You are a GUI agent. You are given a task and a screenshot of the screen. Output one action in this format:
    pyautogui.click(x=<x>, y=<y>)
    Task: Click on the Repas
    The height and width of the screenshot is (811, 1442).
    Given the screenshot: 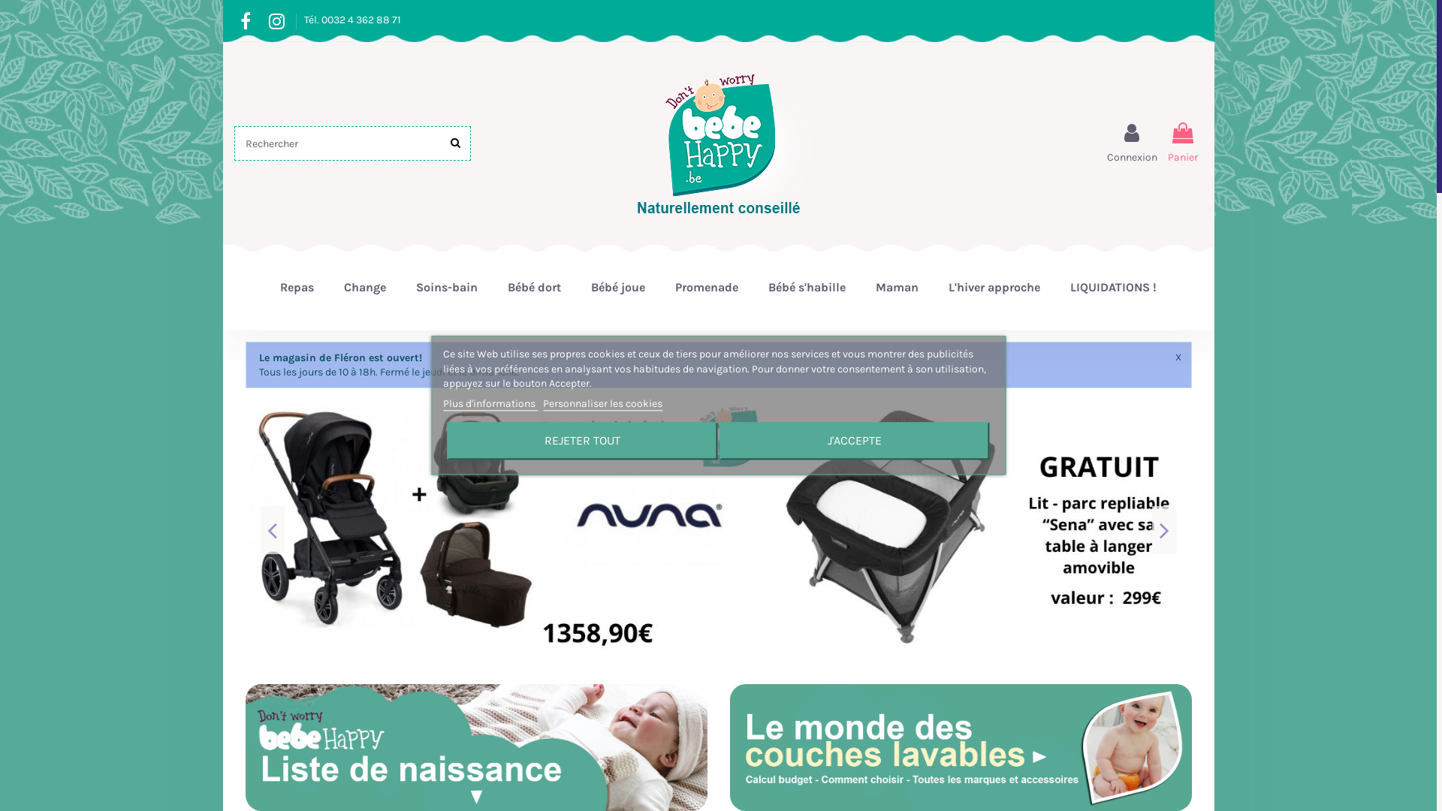 What is the action you would take?
    pyautogui.click(x=297, y=288)
    